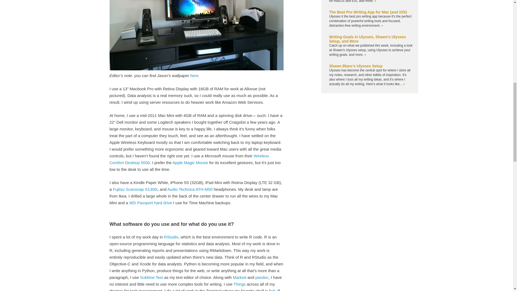  I want to click on Audio Technica ATH-M50, so click(190, 189).